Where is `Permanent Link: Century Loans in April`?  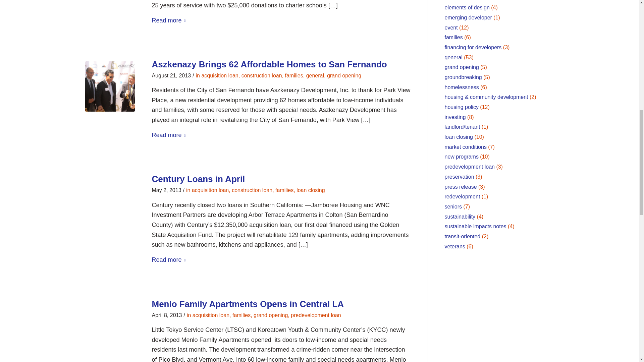 Permanent Link: Century Loans in April is located at coordinates (198, 179).